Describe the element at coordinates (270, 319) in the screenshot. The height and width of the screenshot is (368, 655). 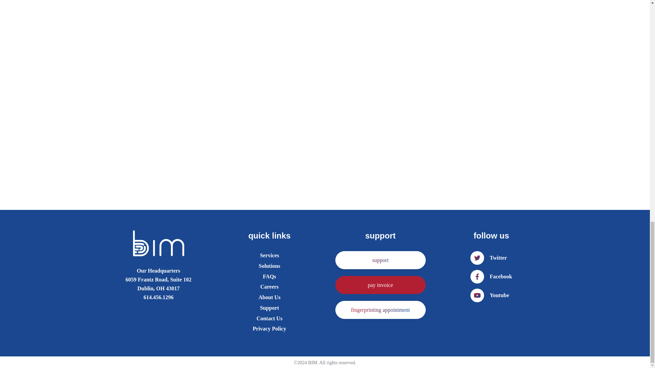
I see `Contact Us` at that location.